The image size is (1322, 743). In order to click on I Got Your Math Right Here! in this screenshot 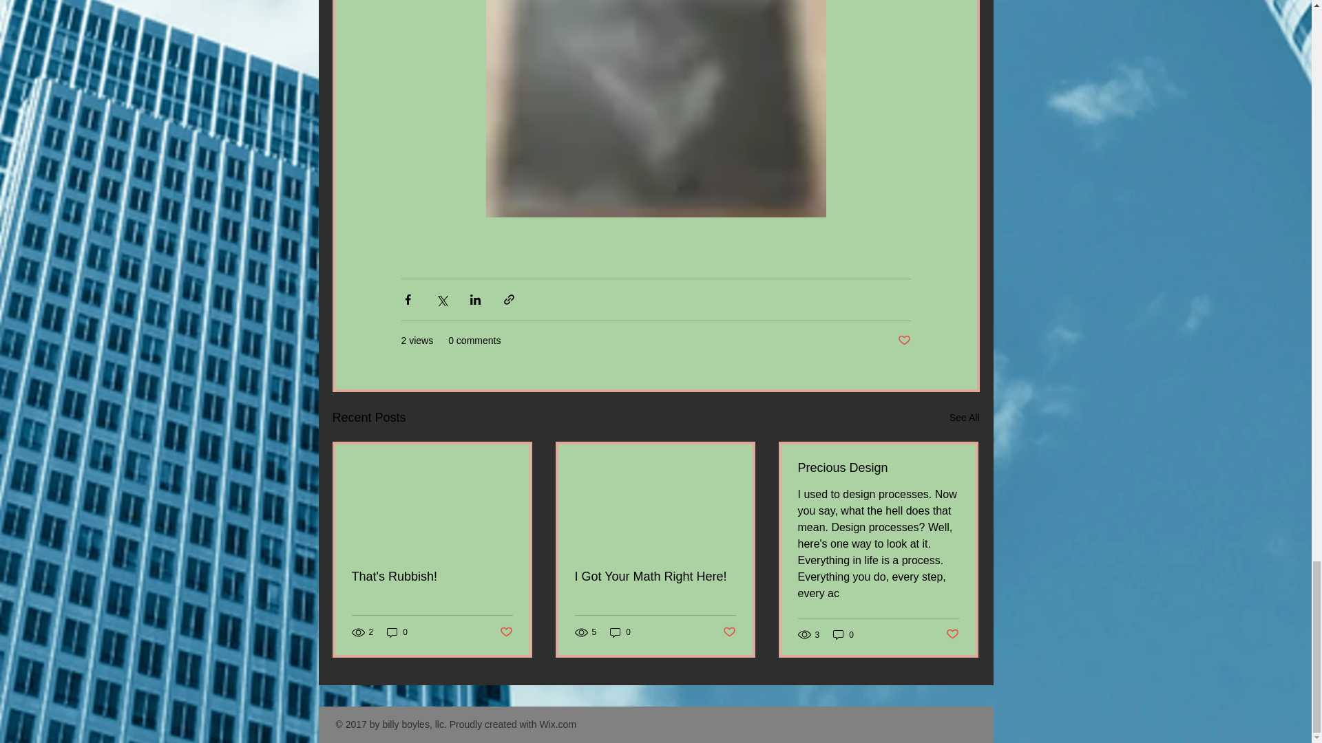, I will do `click(654, 577)`.